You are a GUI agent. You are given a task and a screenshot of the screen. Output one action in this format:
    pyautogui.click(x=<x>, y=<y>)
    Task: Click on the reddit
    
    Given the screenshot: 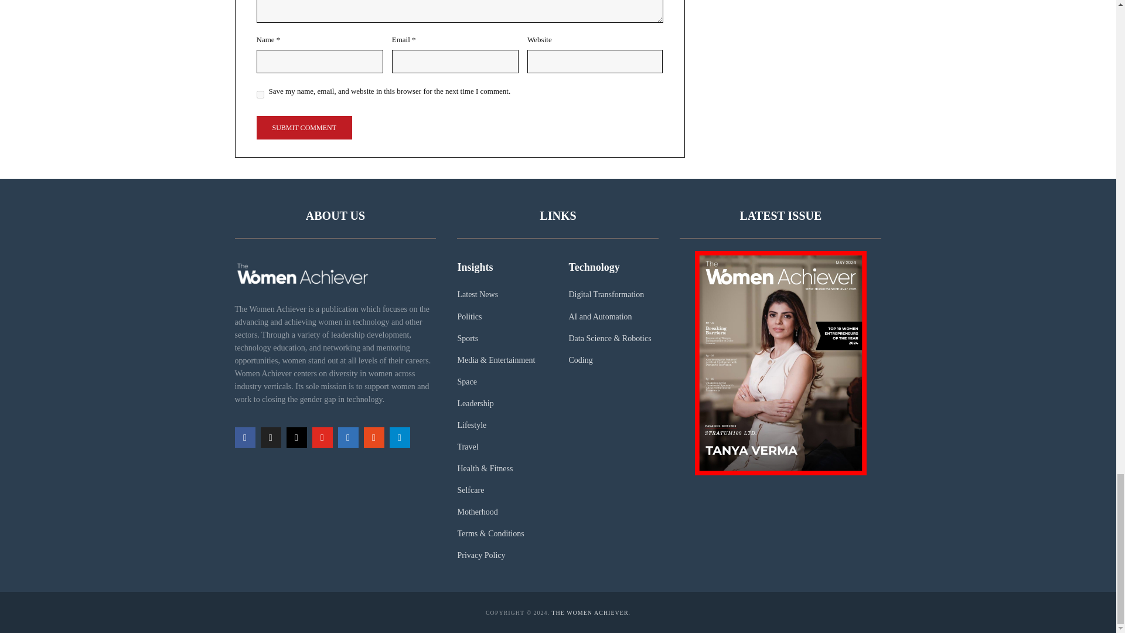 What is the action you would take?
    pyautogui.click(x=373, y=437)
    